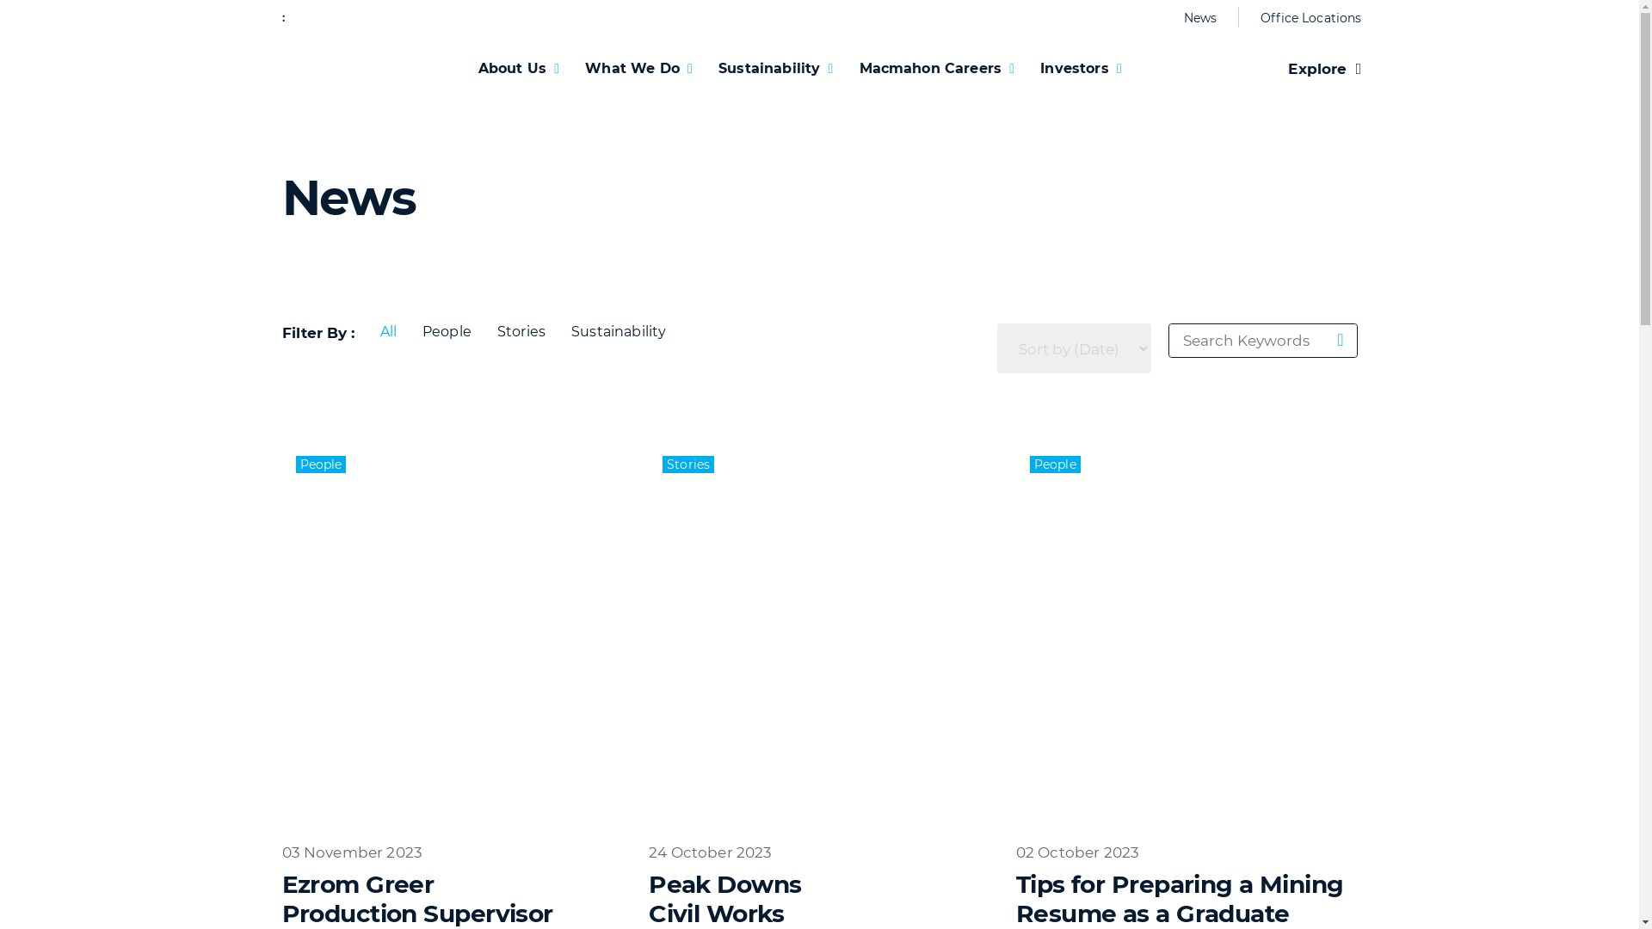  What do you see at coordinates (519, 69) in the screenshot?
I see `About Us` at bounding box center [519, 69].